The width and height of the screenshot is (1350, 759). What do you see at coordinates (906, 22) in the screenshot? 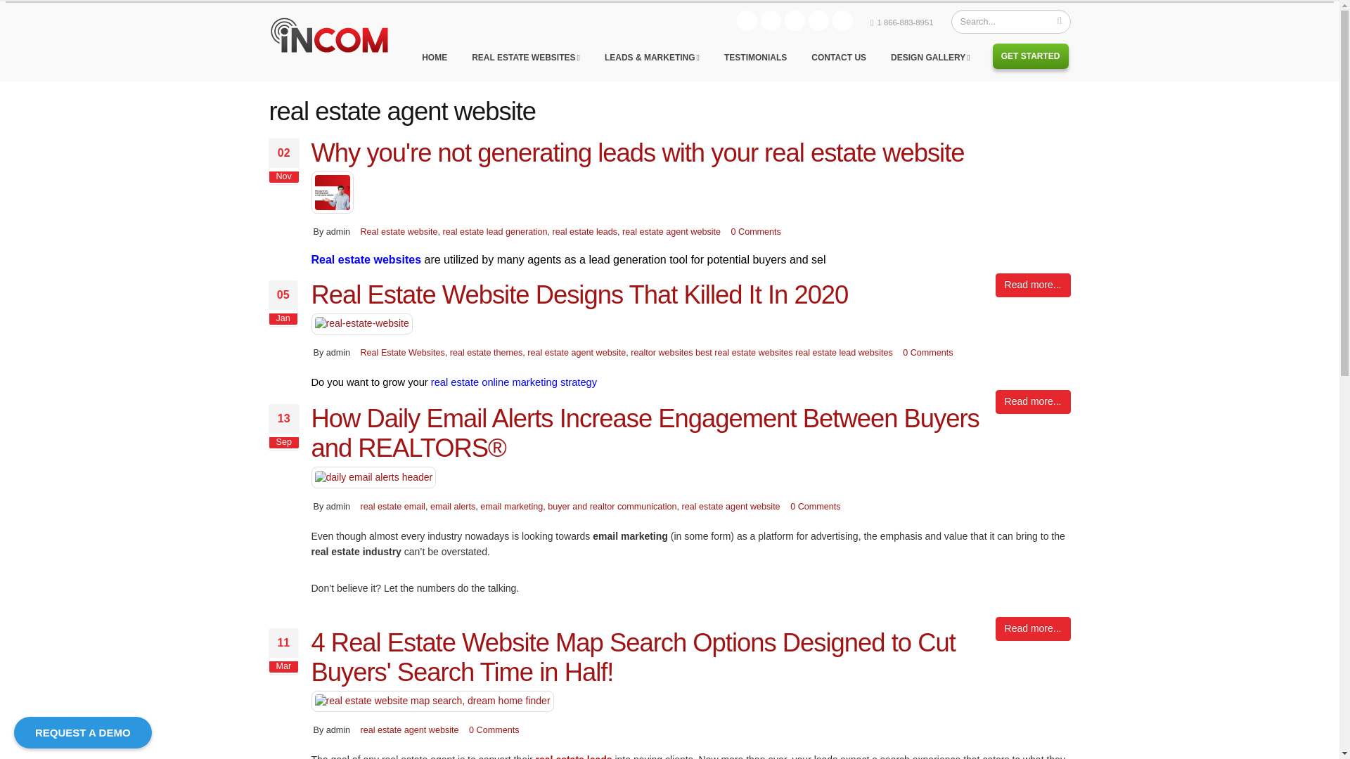
I see `1 866-883-8951` at bounding box center [906, 22].